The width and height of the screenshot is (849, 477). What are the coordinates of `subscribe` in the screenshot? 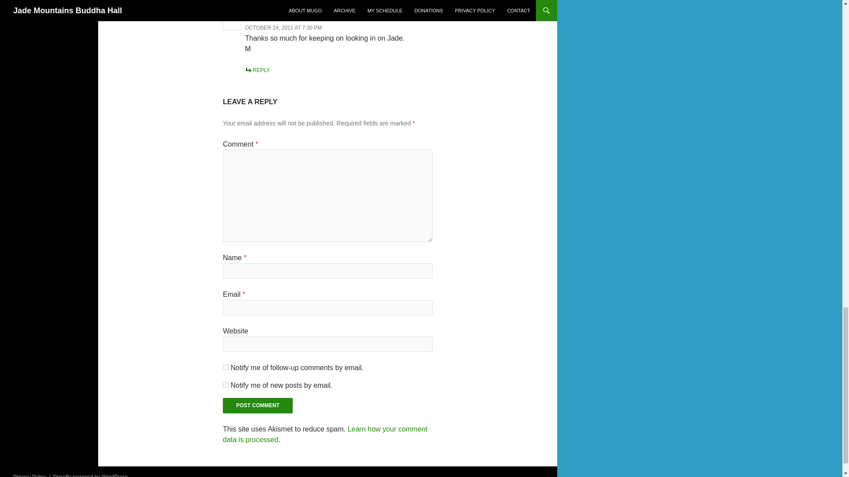 It's located at (226, 385).